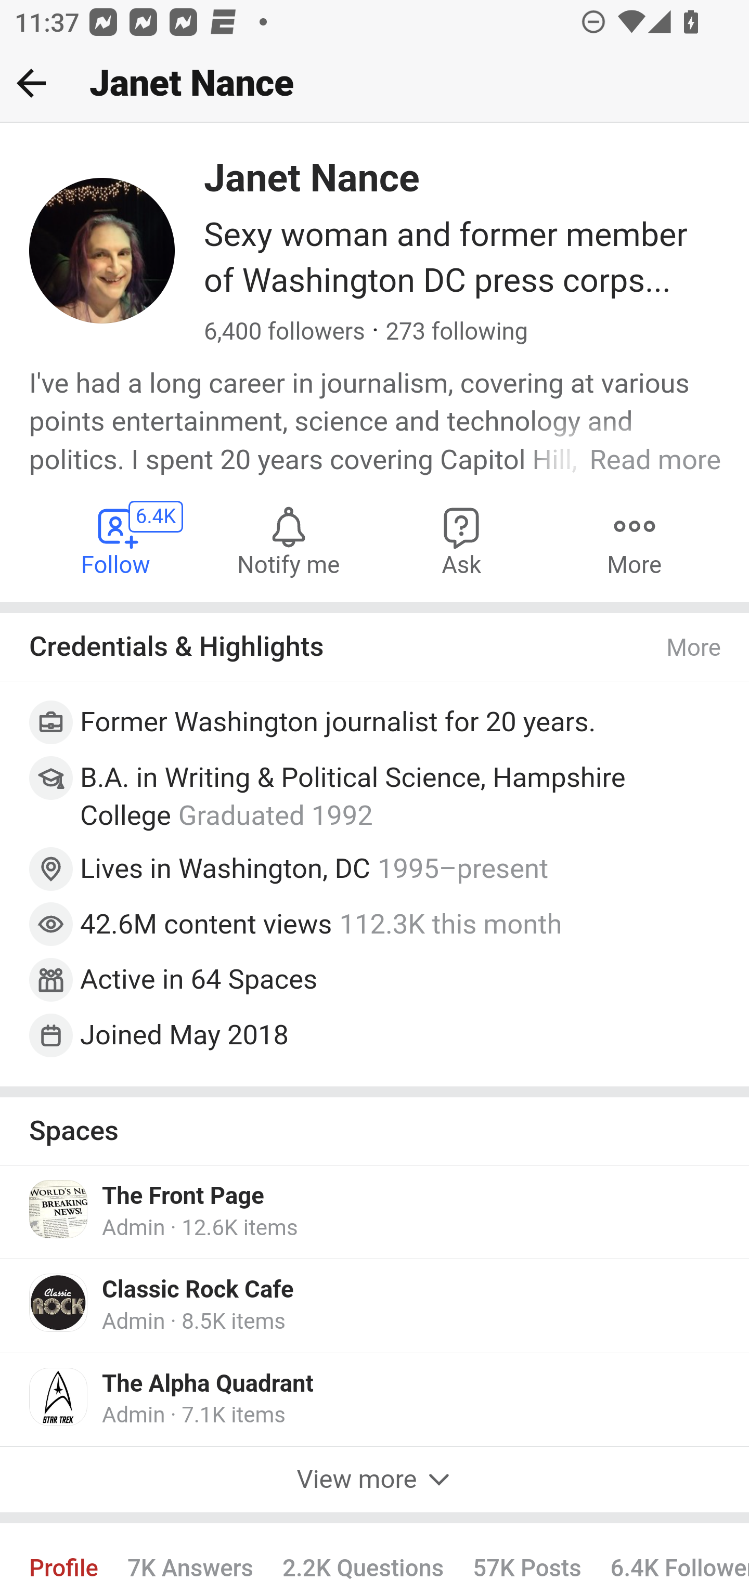  What do you see at coordinates (634, 540) in the screenshot?
I see `More` at bounding box center [634, 540].